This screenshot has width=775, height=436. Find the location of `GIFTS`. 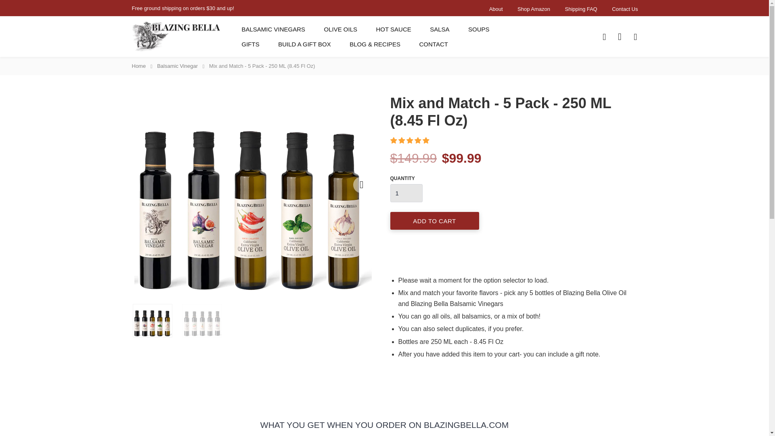

GIFTS is located at coordinates (250, 44).